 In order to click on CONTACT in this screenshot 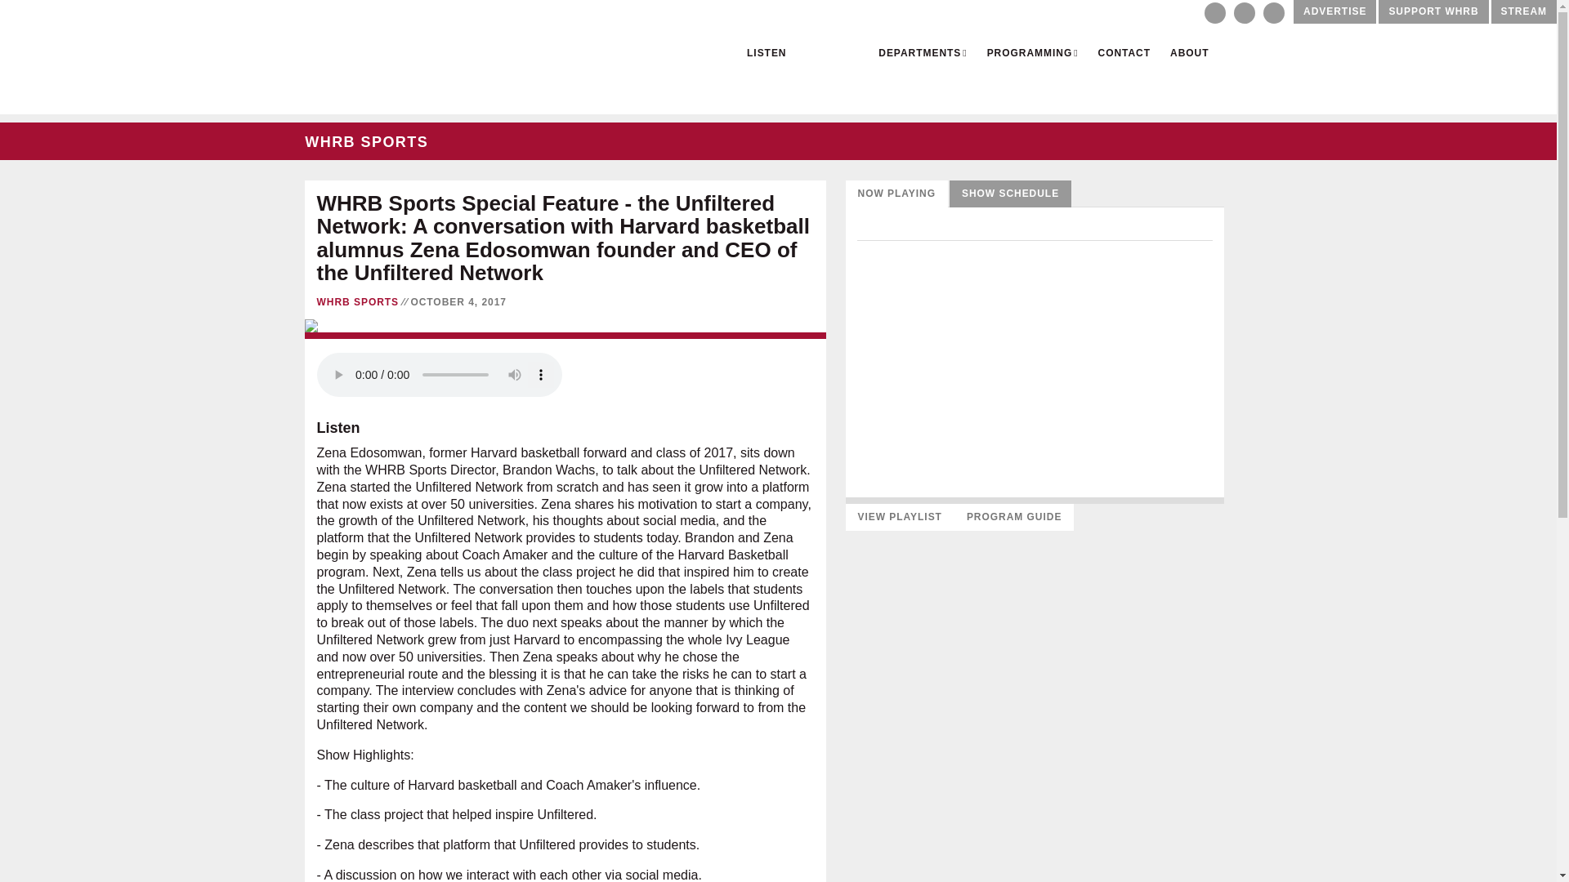, I will do `click(1124, 50)`.